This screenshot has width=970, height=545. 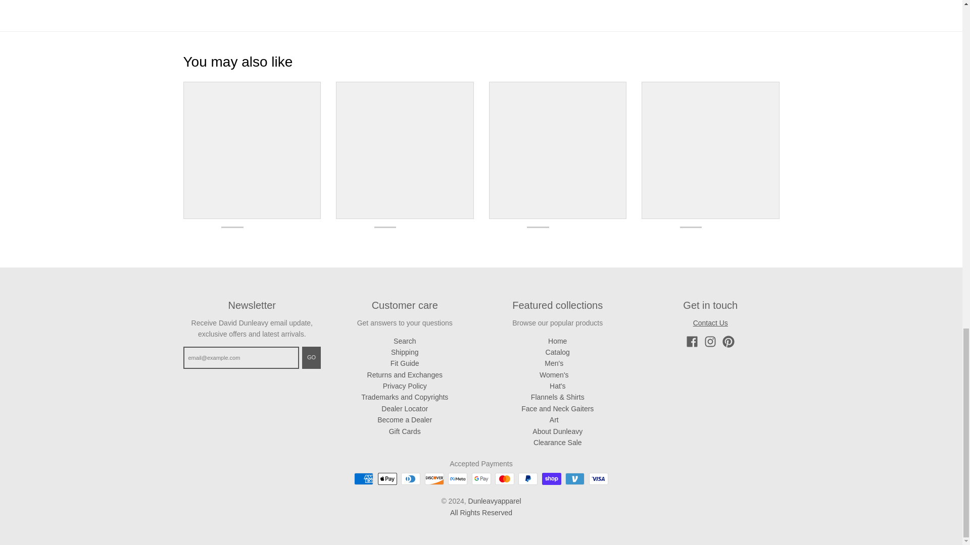 I want to click on Facebook - Dunleavyapparel, so click(x=692, y=342).